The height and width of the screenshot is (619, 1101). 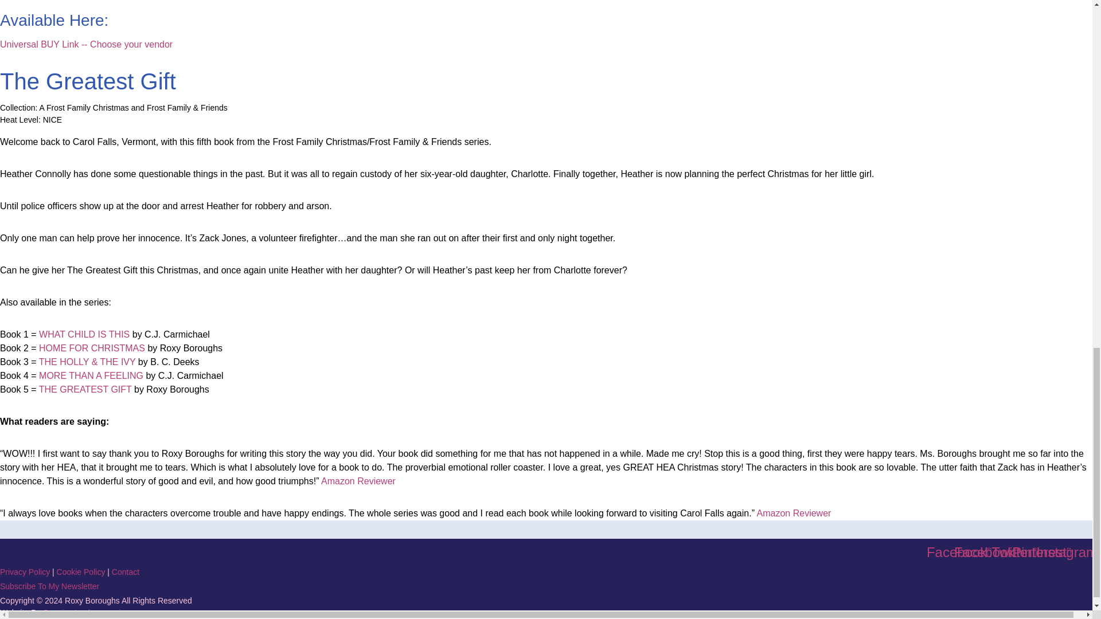 What do you see at coordinates (794, 512) in the screenshot?
I see `Amazon Reviewer` at bounding box center [794, 512].